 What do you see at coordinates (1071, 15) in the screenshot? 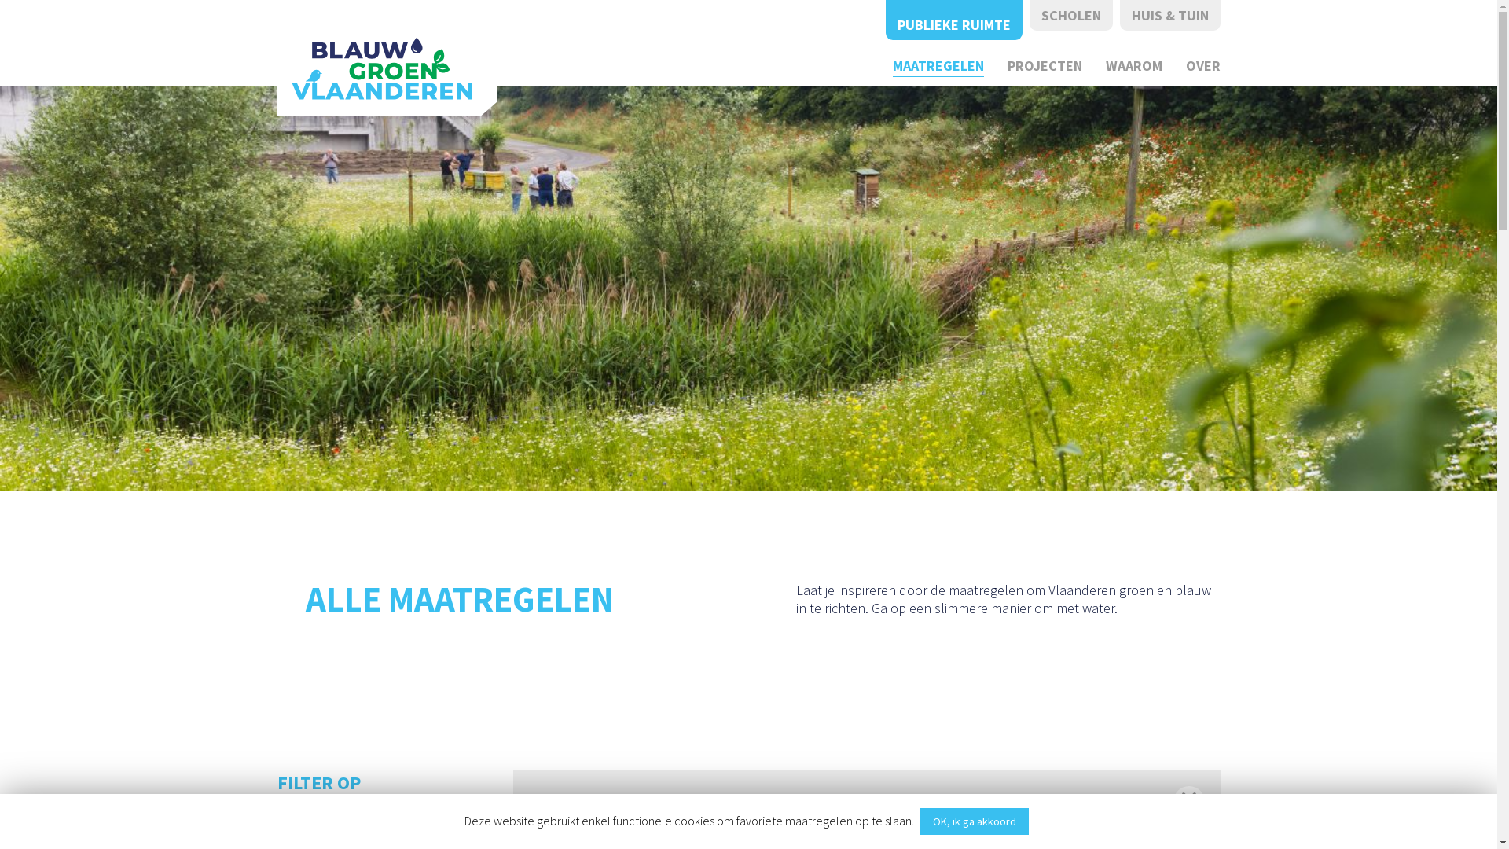
I see `SCHOLEN` at bounding box center [1071, 15].